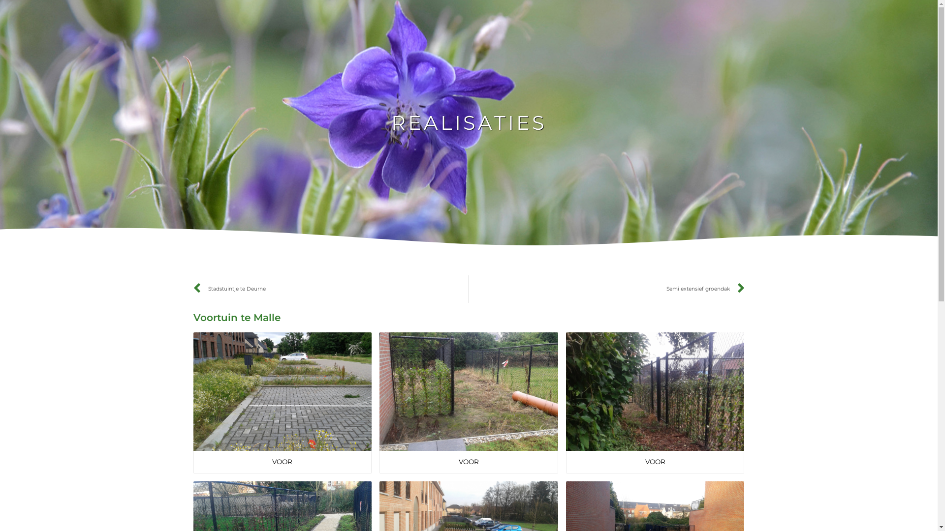  What do you see at coordinates (607, 289) in the screenshot?
I see `Semi extensief groendak` at bounding box center [607, 289].